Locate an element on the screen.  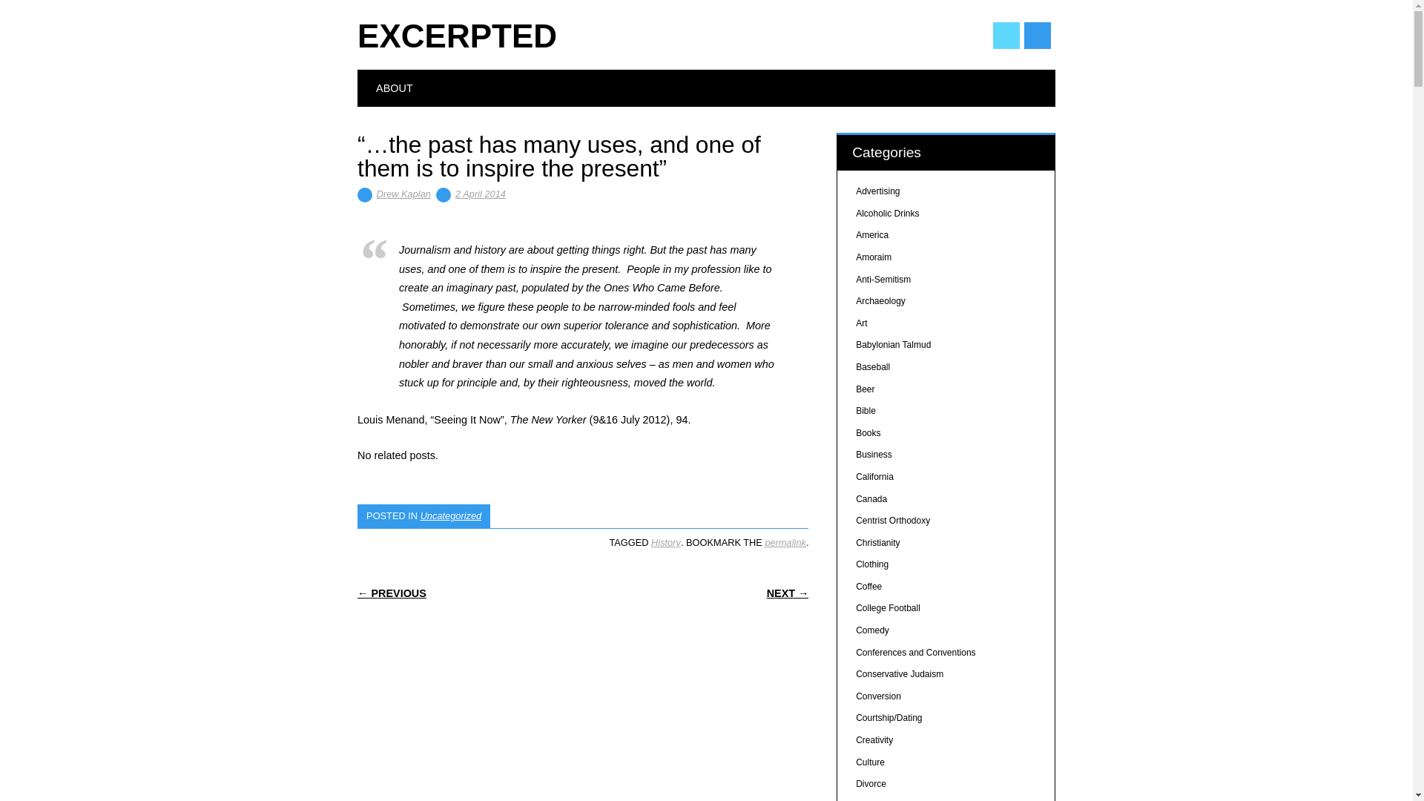
Baseball is located at coordinates (872, 367).